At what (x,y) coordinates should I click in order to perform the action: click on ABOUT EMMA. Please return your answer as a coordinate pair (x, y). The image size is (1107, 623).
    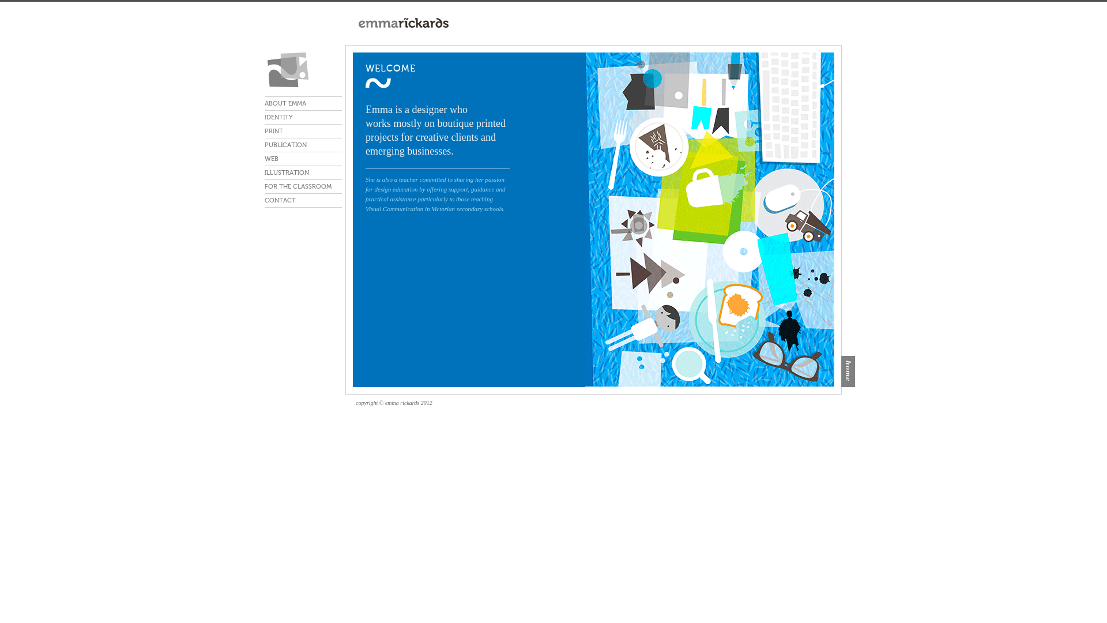
    Looking at the image, I should click on (303, 104).